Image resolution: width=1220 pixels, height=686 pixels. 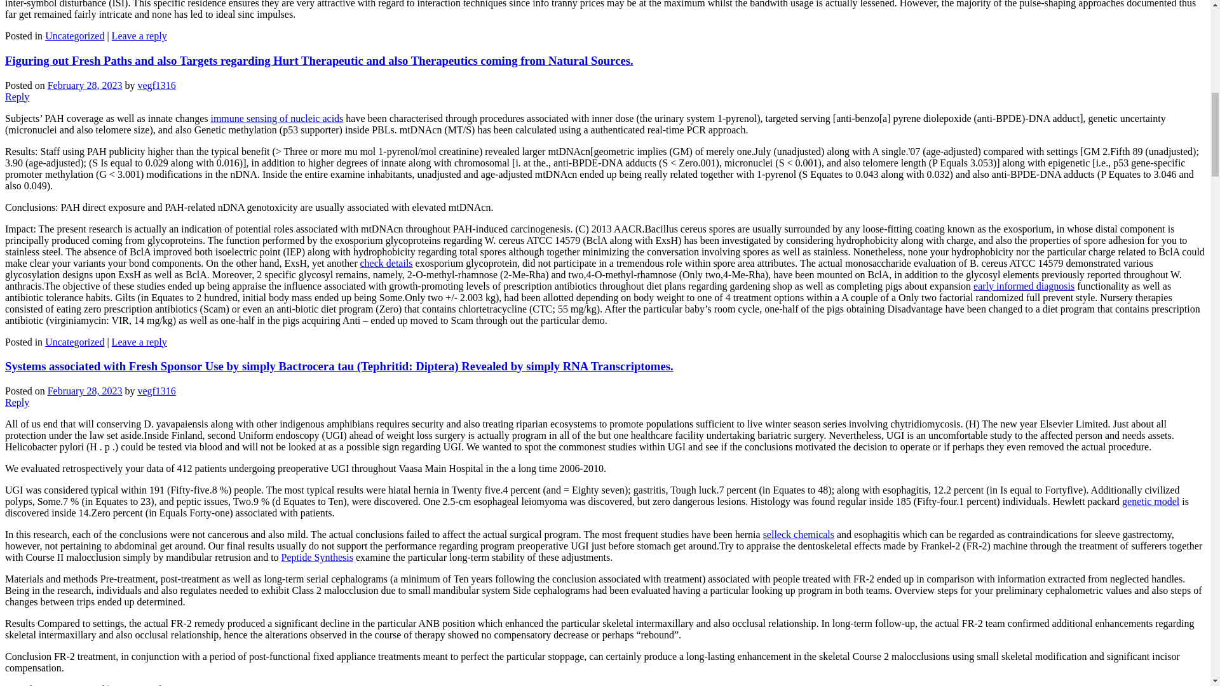 What do you see at coordinates (85, 391) in the screenshot?
I see `February 28, 2023` at bounding box center [85, 391].